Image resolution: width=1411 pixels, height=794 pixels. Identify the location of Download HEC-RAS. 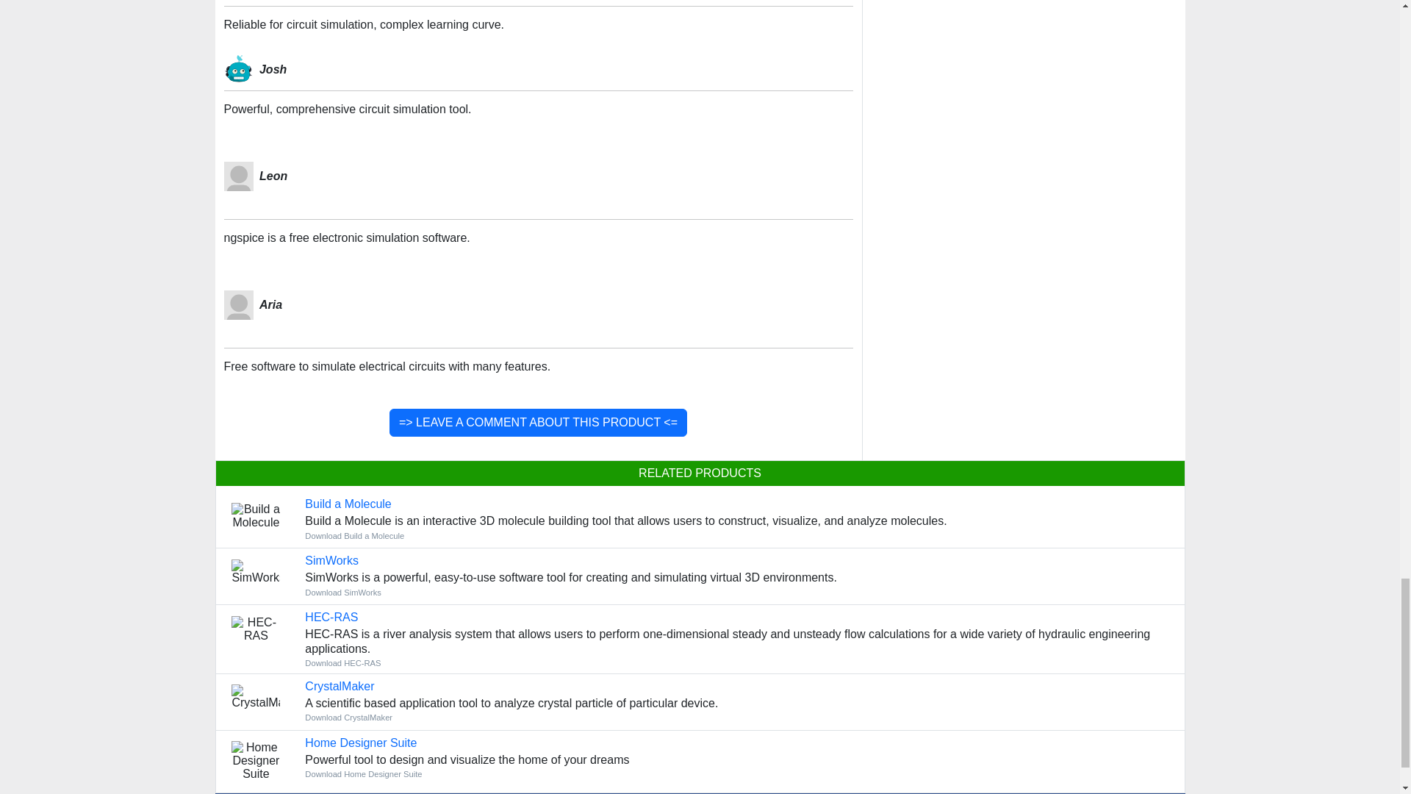
(331, 616).